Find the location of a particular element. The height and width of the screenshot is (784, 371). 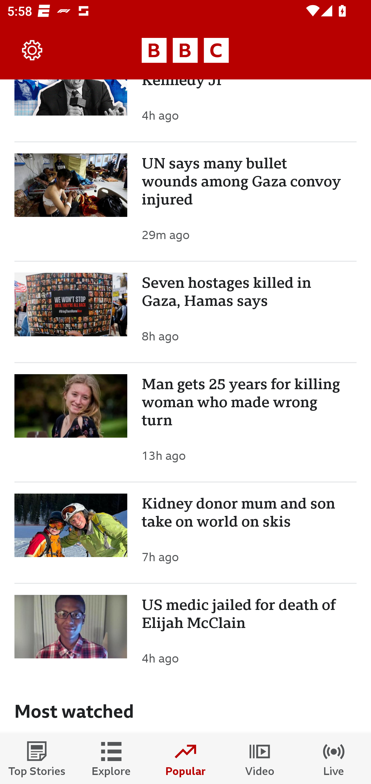

Explore is located at coordinates (111, 759).